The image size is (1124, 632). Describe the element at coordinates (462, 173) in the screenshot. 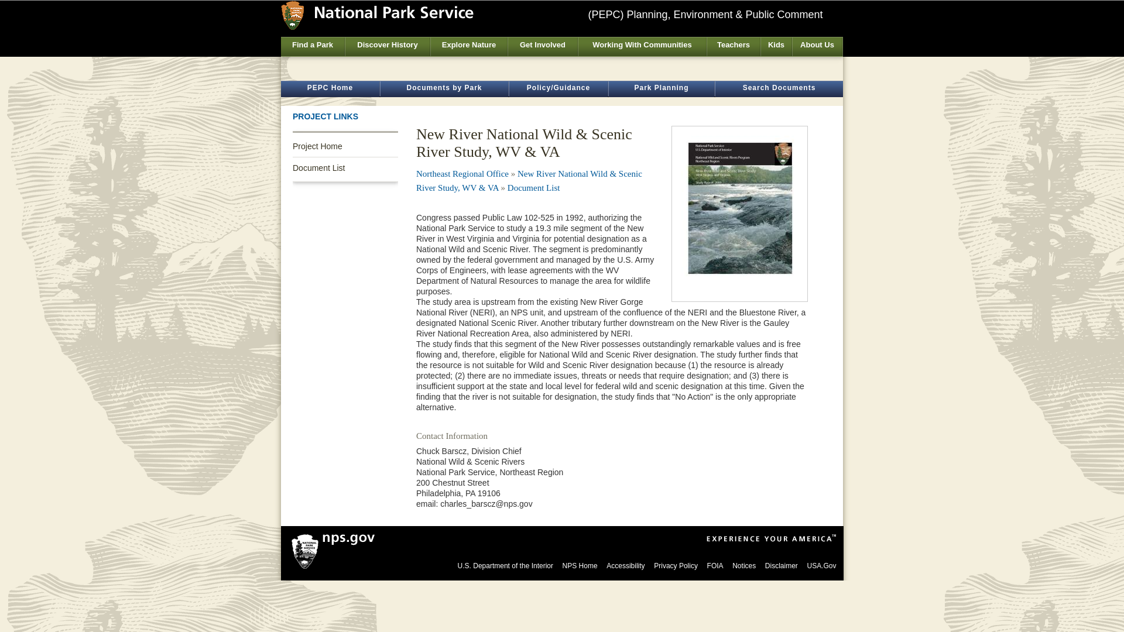

I see `Northeast Regional Office` at that location.